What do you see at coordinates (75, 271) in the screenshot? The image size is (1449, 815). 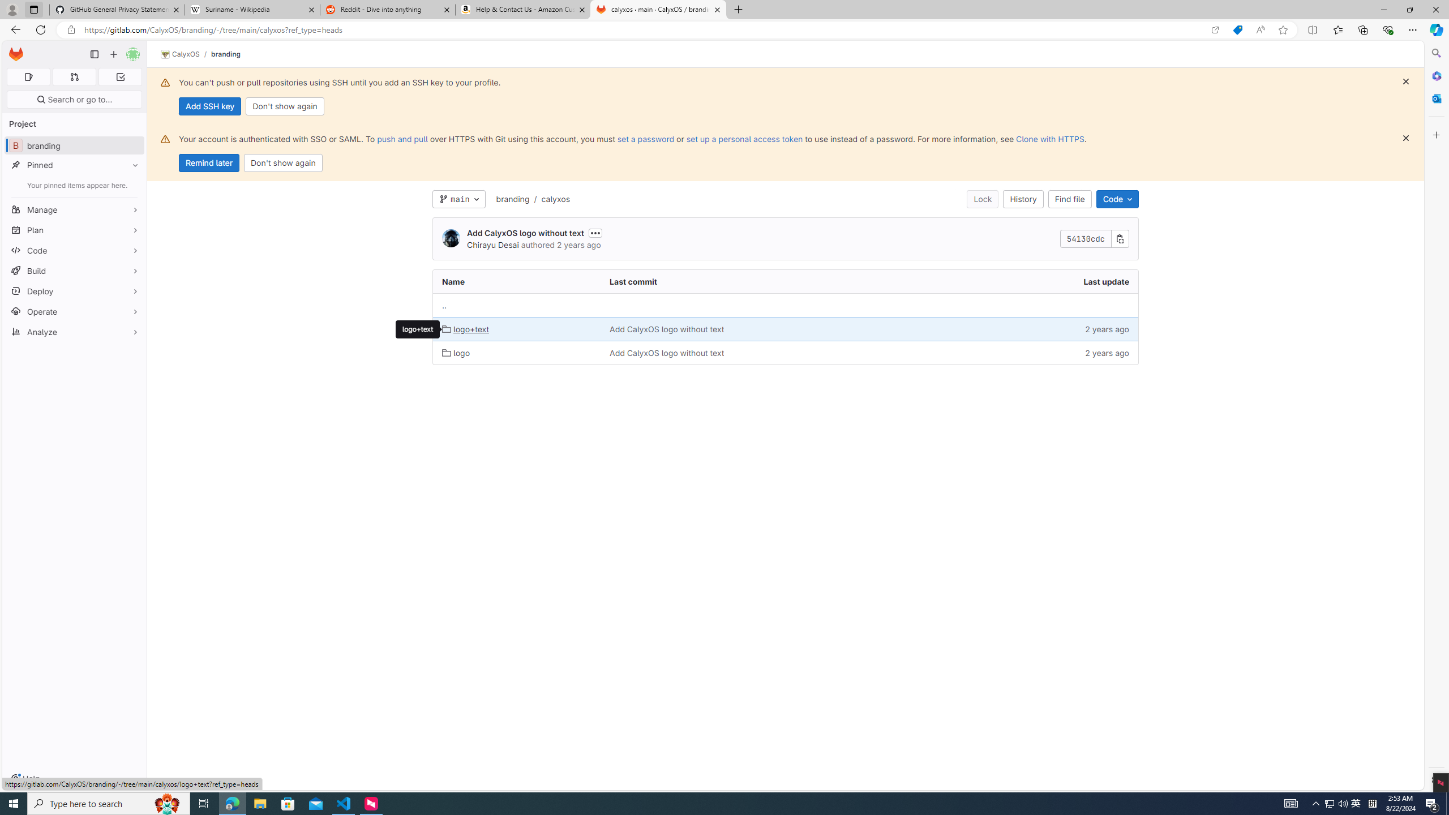 I see `Build` at bounding box center [75, 271].